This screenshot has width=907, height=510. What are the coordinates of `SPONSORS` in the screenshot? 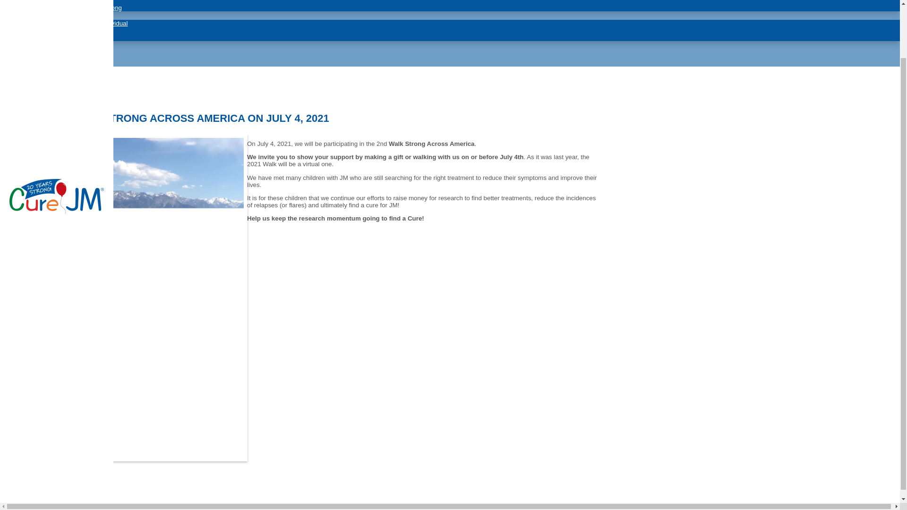 It's located at (40, 45).